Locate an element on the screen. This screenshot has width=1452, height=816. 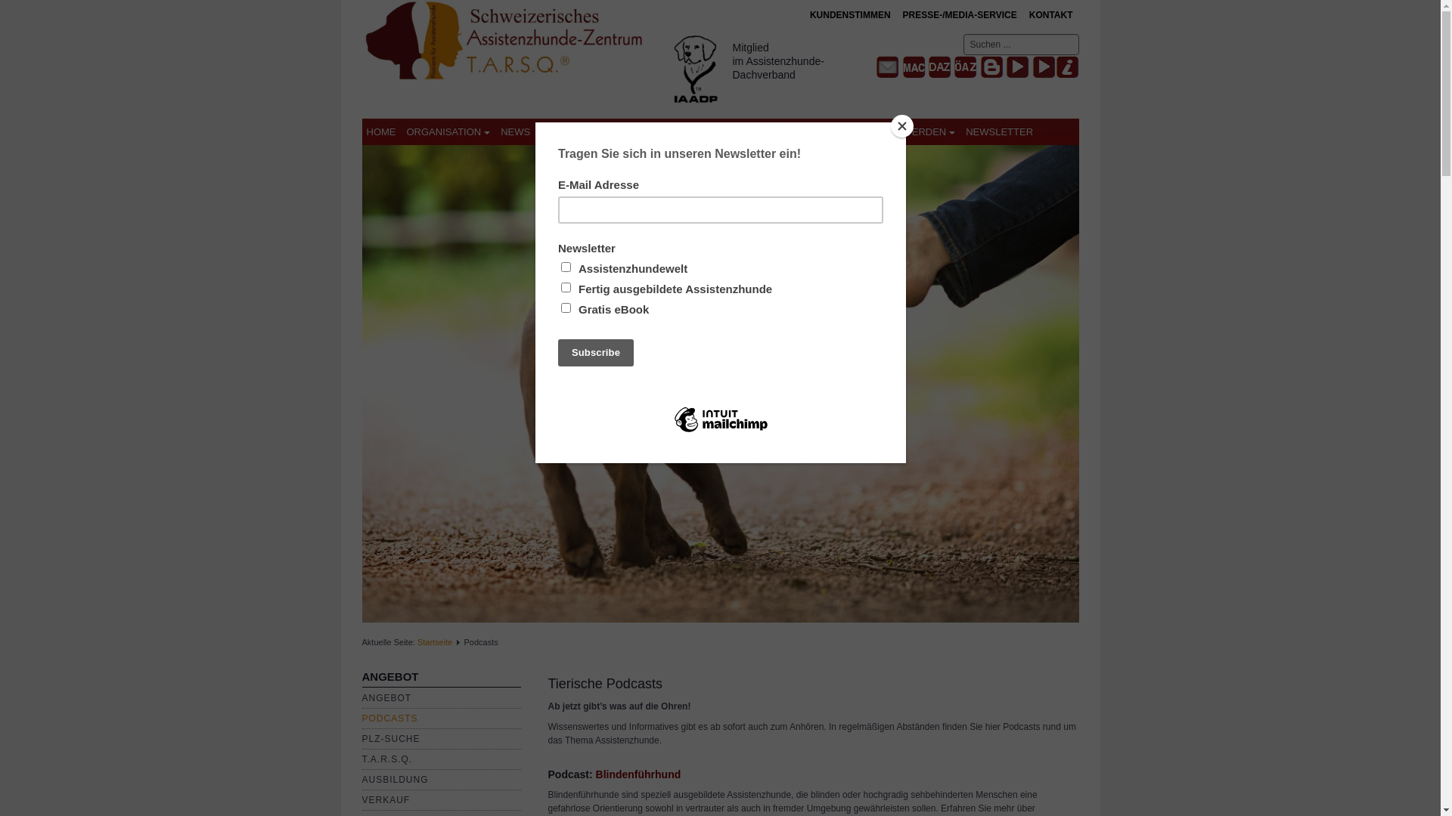
ANGEBOT is located at coordinates (386, 698).